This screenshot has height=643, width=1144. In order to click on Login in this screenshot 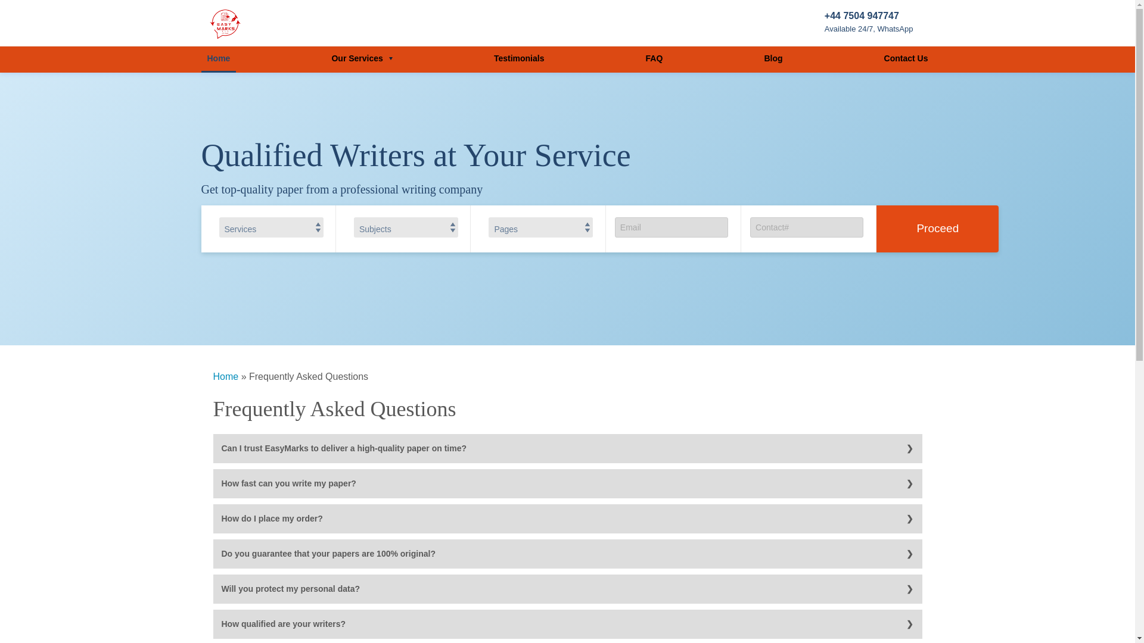, I will do `click(857, 143)`.